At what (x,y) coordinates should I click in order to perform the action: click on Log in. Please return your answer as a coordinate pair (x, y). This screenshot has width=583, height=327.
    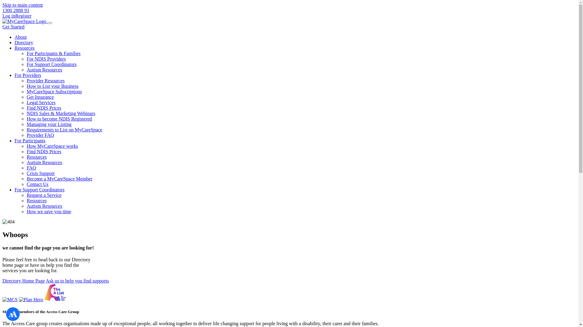
    Looking at the image, I should click on (9, 16).